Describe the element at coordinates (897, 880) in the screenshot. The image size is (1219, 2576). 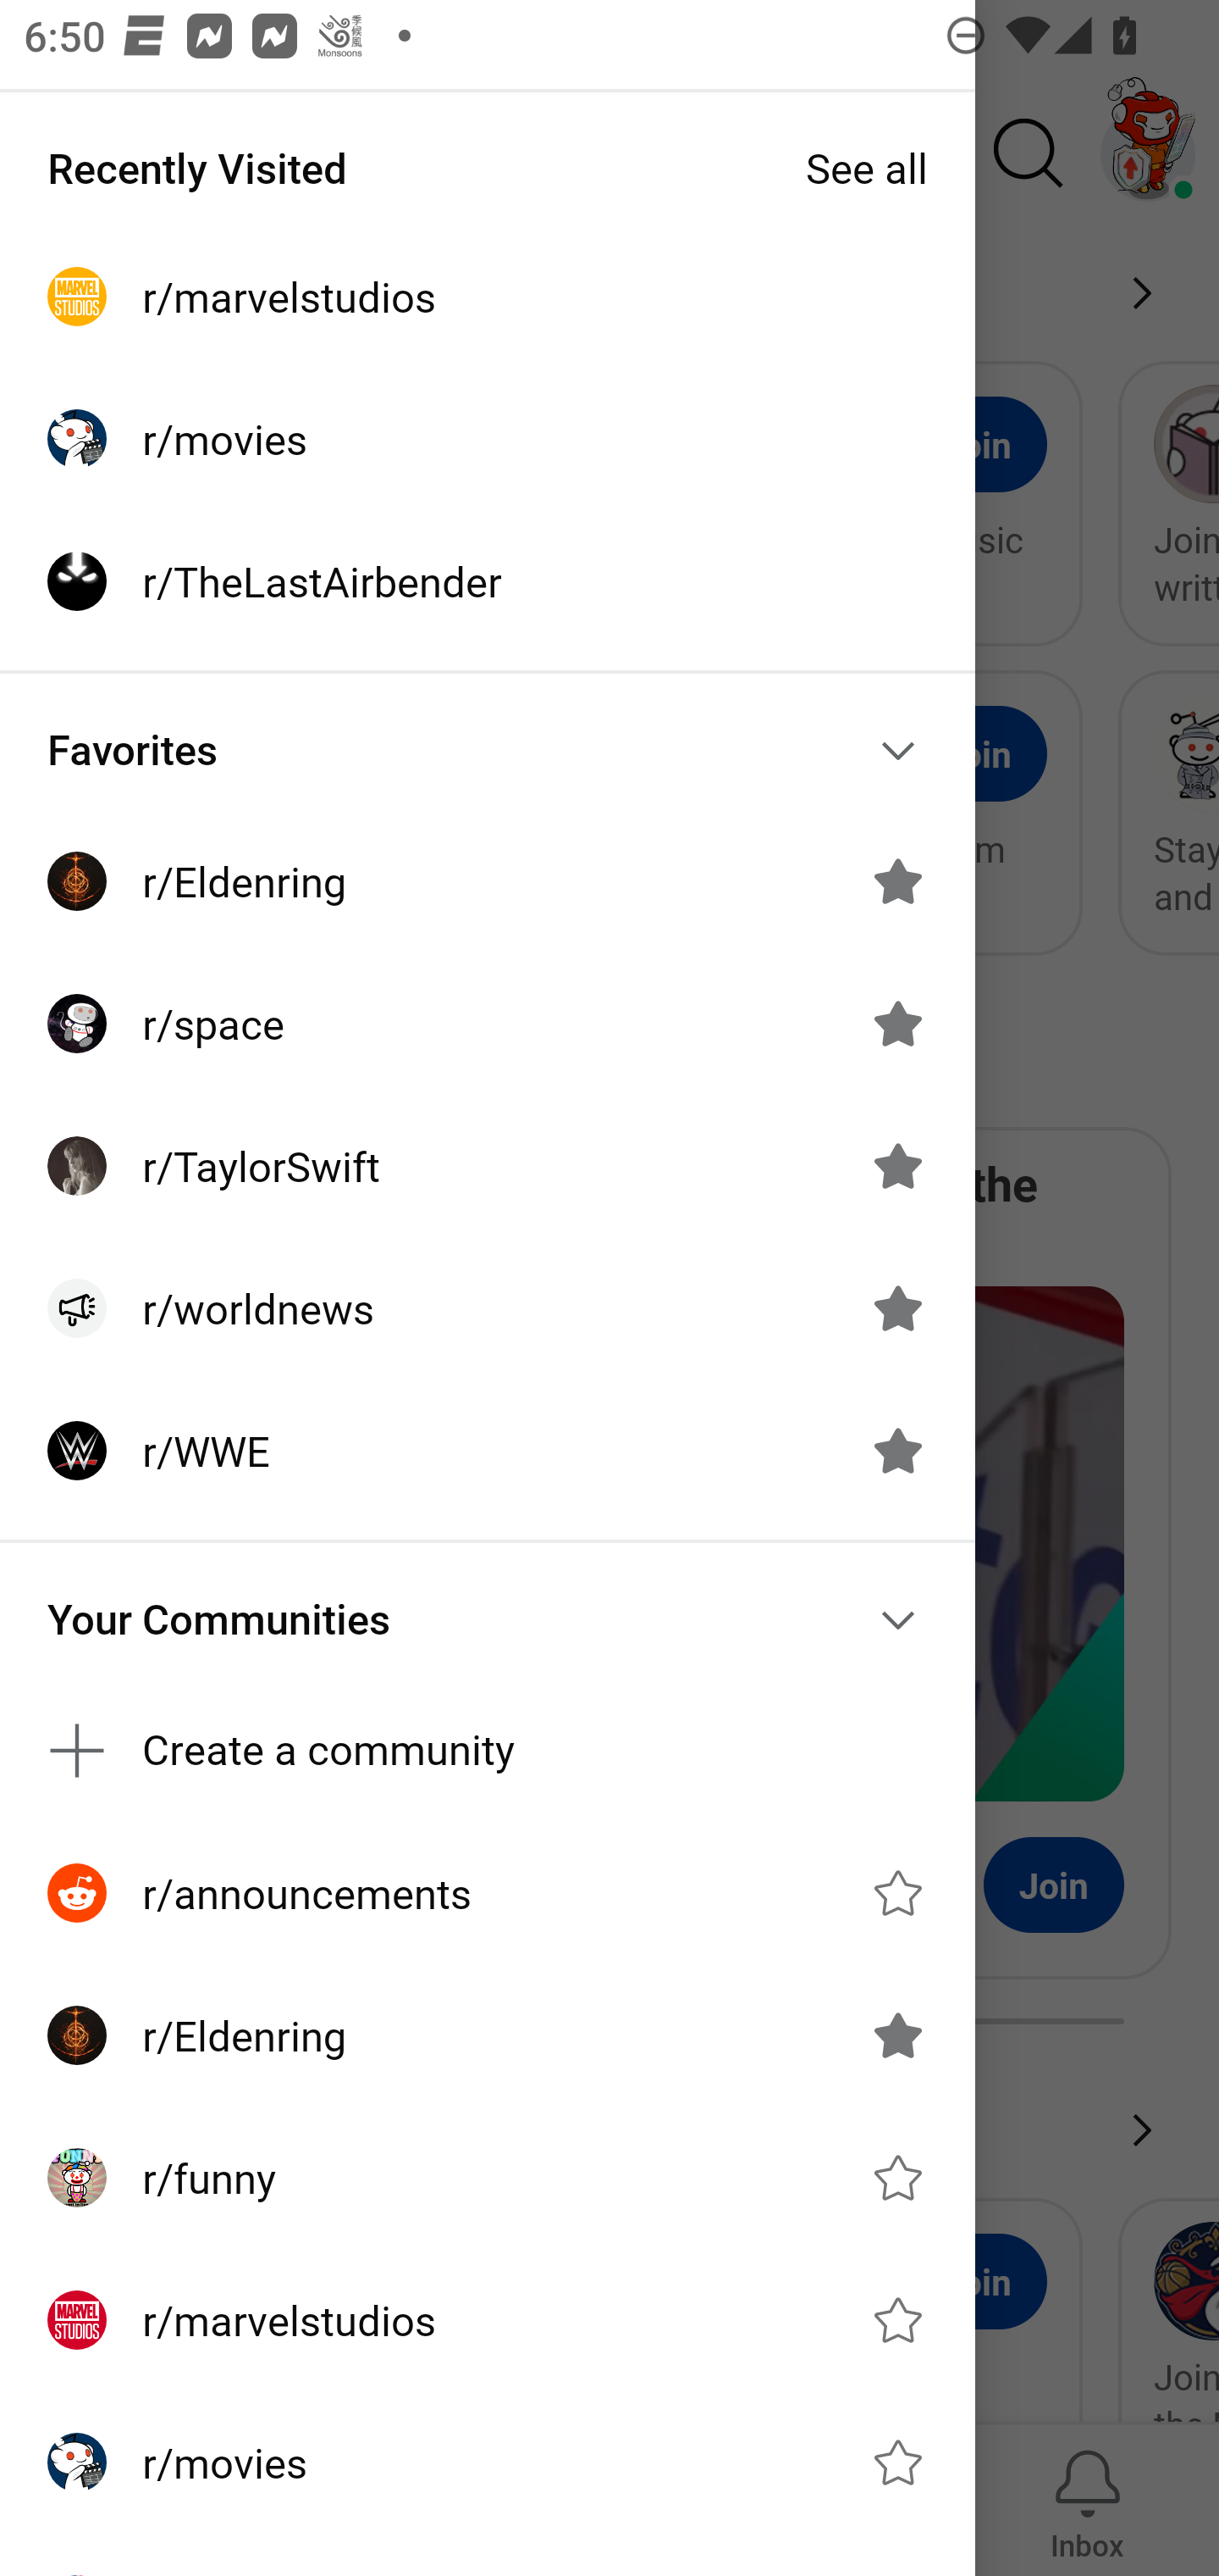
I see `Unfavorite r/Eldenring` at that location.